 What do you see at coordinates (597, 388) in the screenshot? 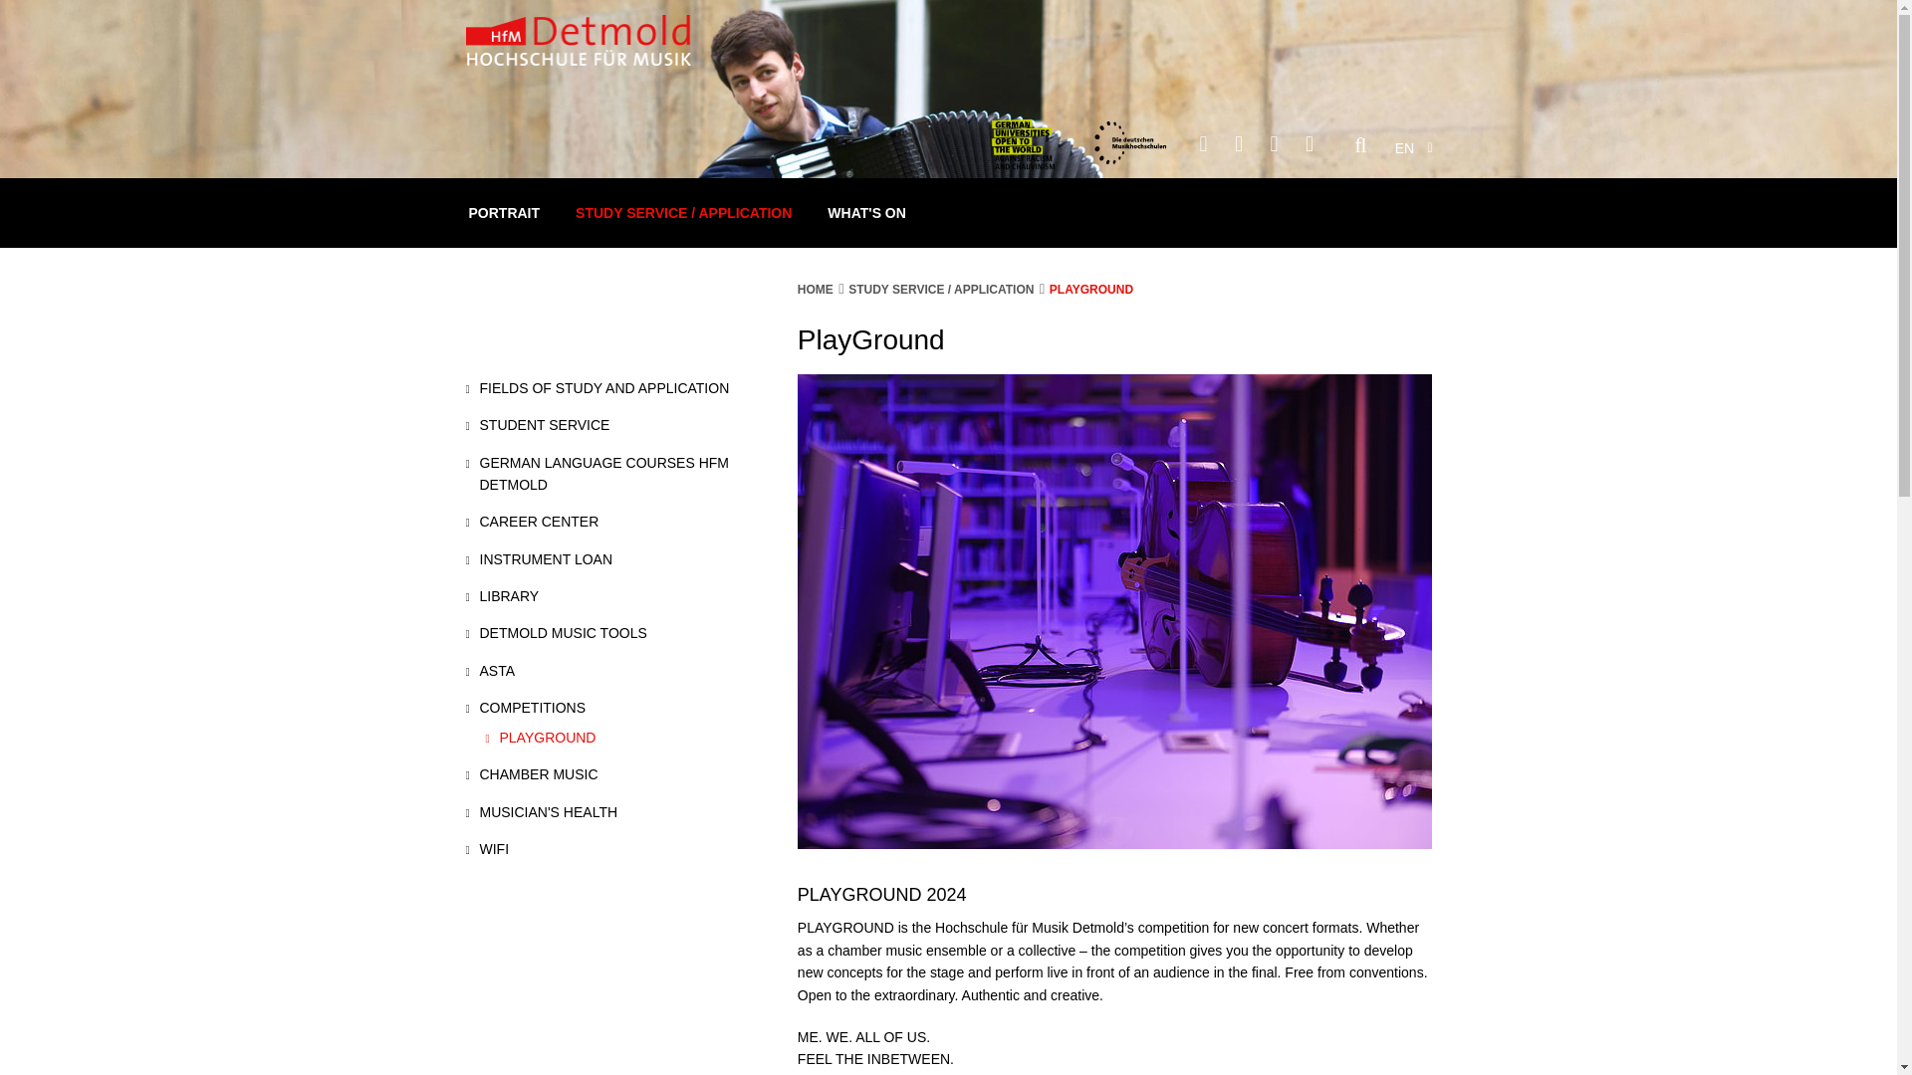
I see `Fields of study and Application` at bounding box center [597, 388].